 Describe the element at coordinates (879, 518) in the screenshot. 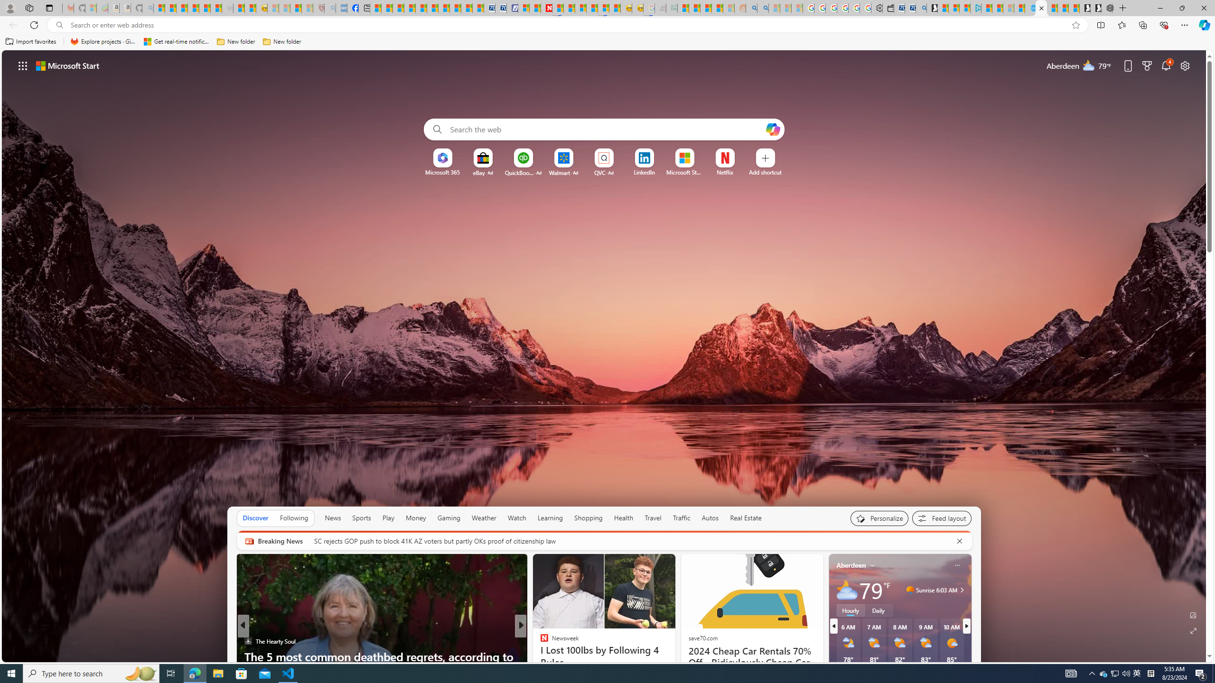

I see `Personalize your feed"` at that location.